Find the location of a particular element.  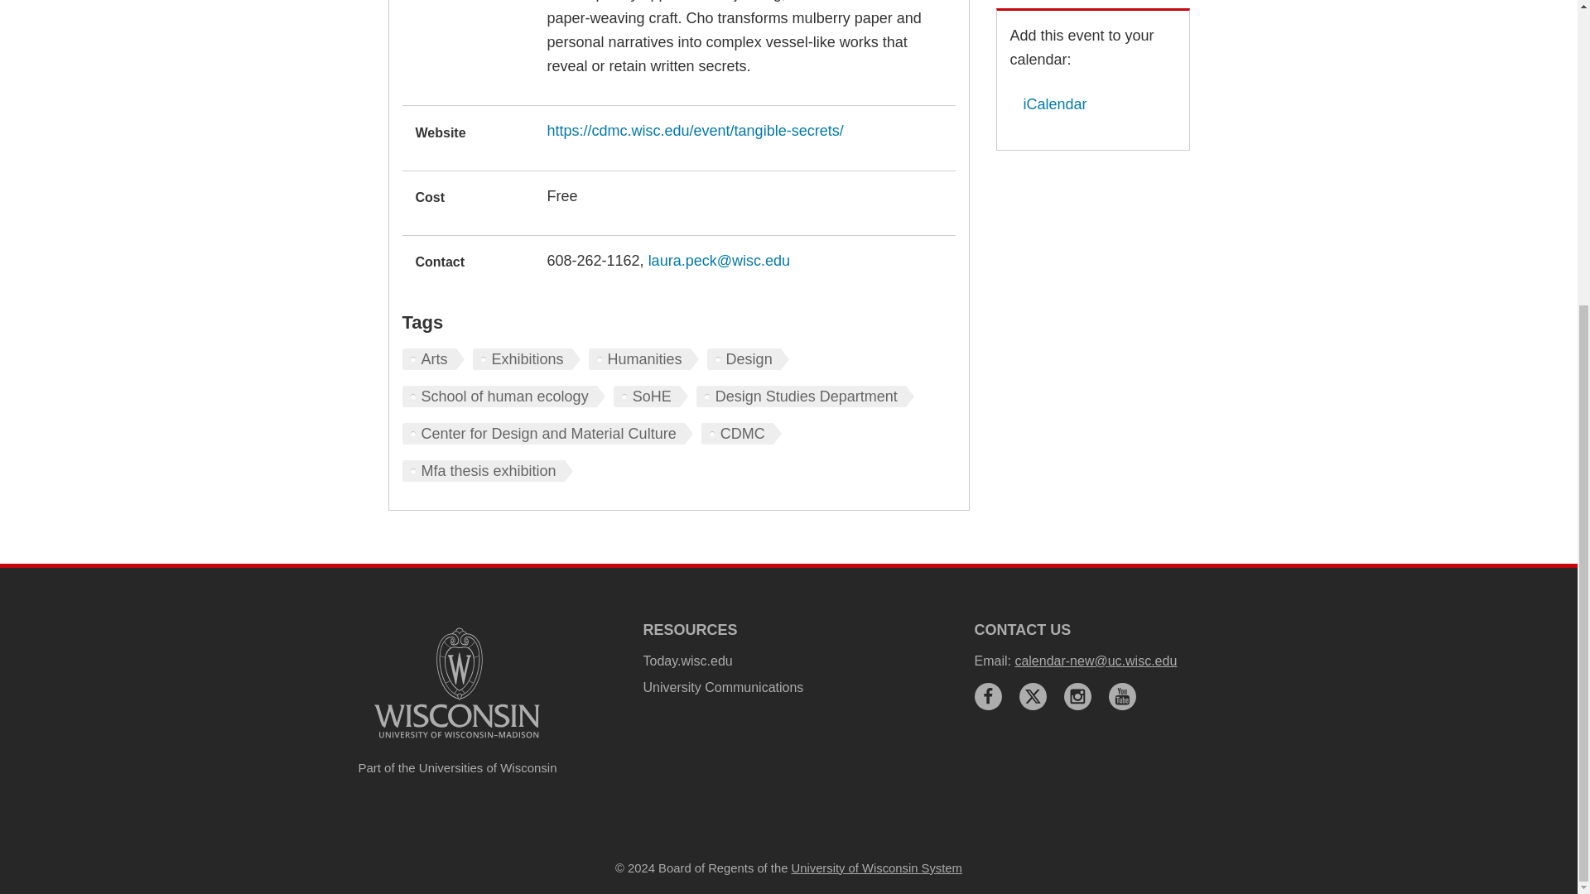

608-262-1162 is located at coordinates (593, 260).